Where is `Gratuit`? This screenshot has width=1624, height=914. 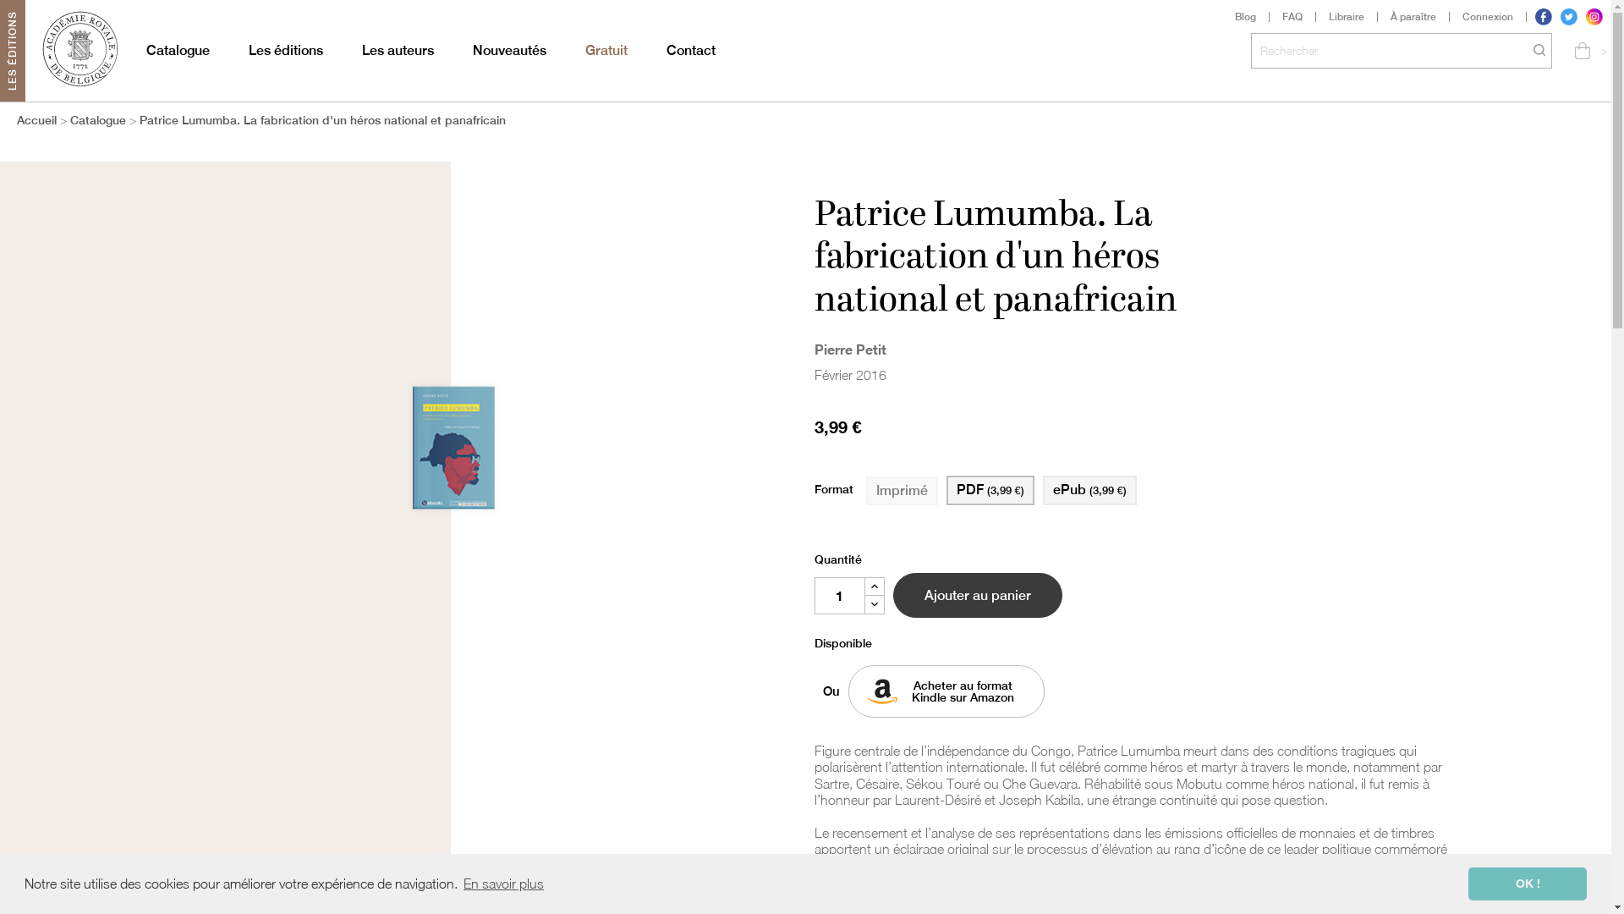
Gratuit is located at coordinates (606, 51).